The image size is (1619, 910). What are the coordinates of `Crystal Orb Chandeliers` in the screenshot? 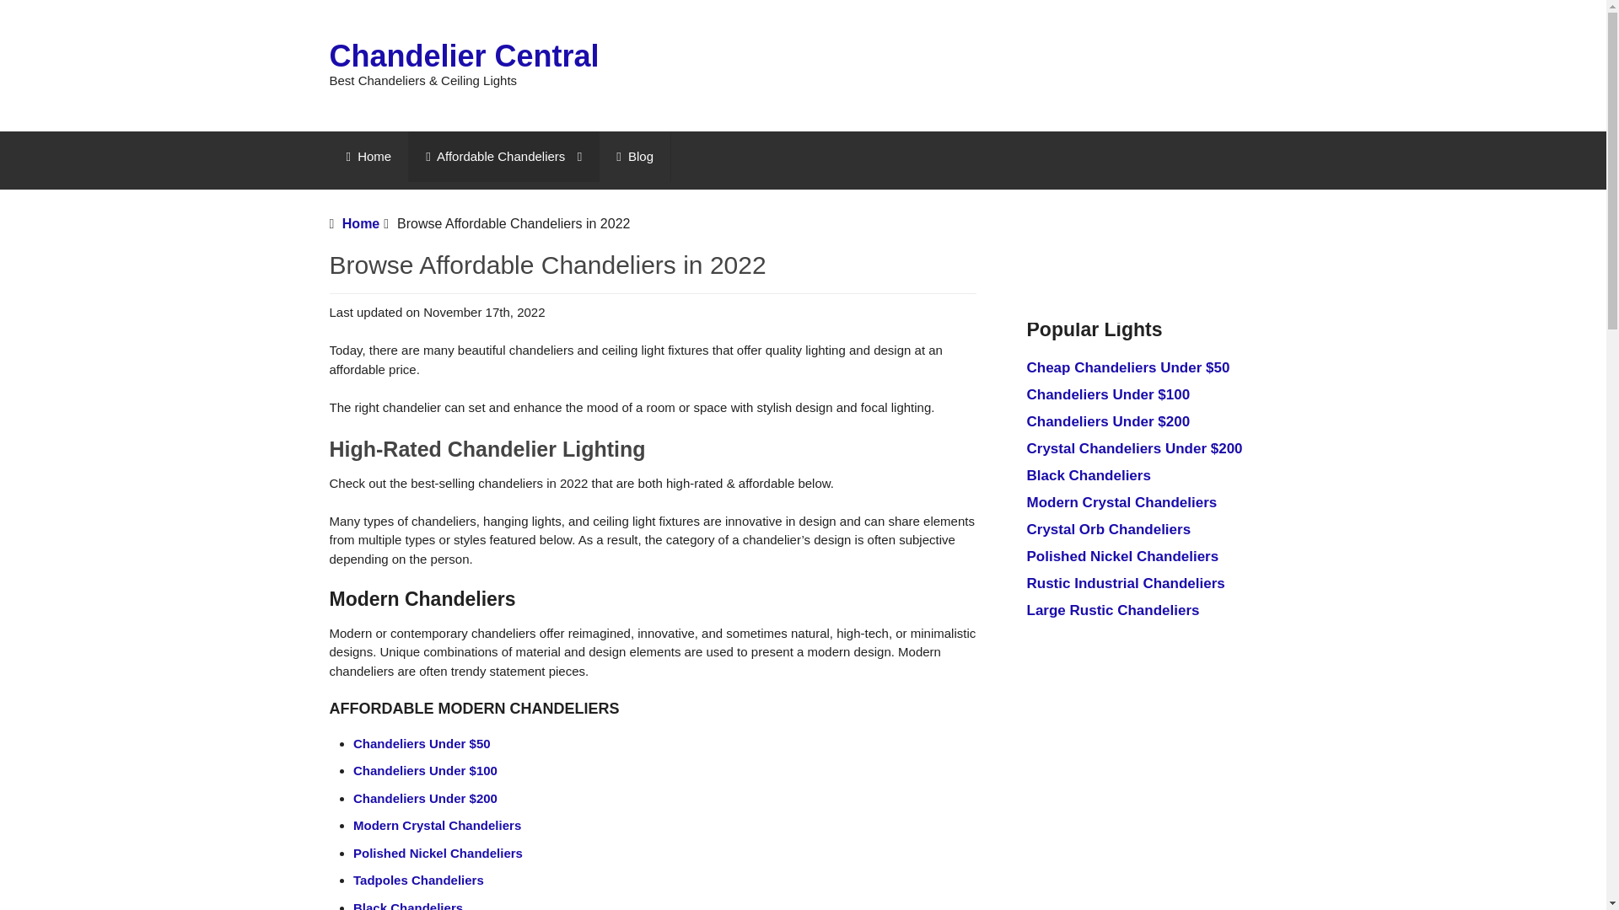 It's located at (1109, 529).